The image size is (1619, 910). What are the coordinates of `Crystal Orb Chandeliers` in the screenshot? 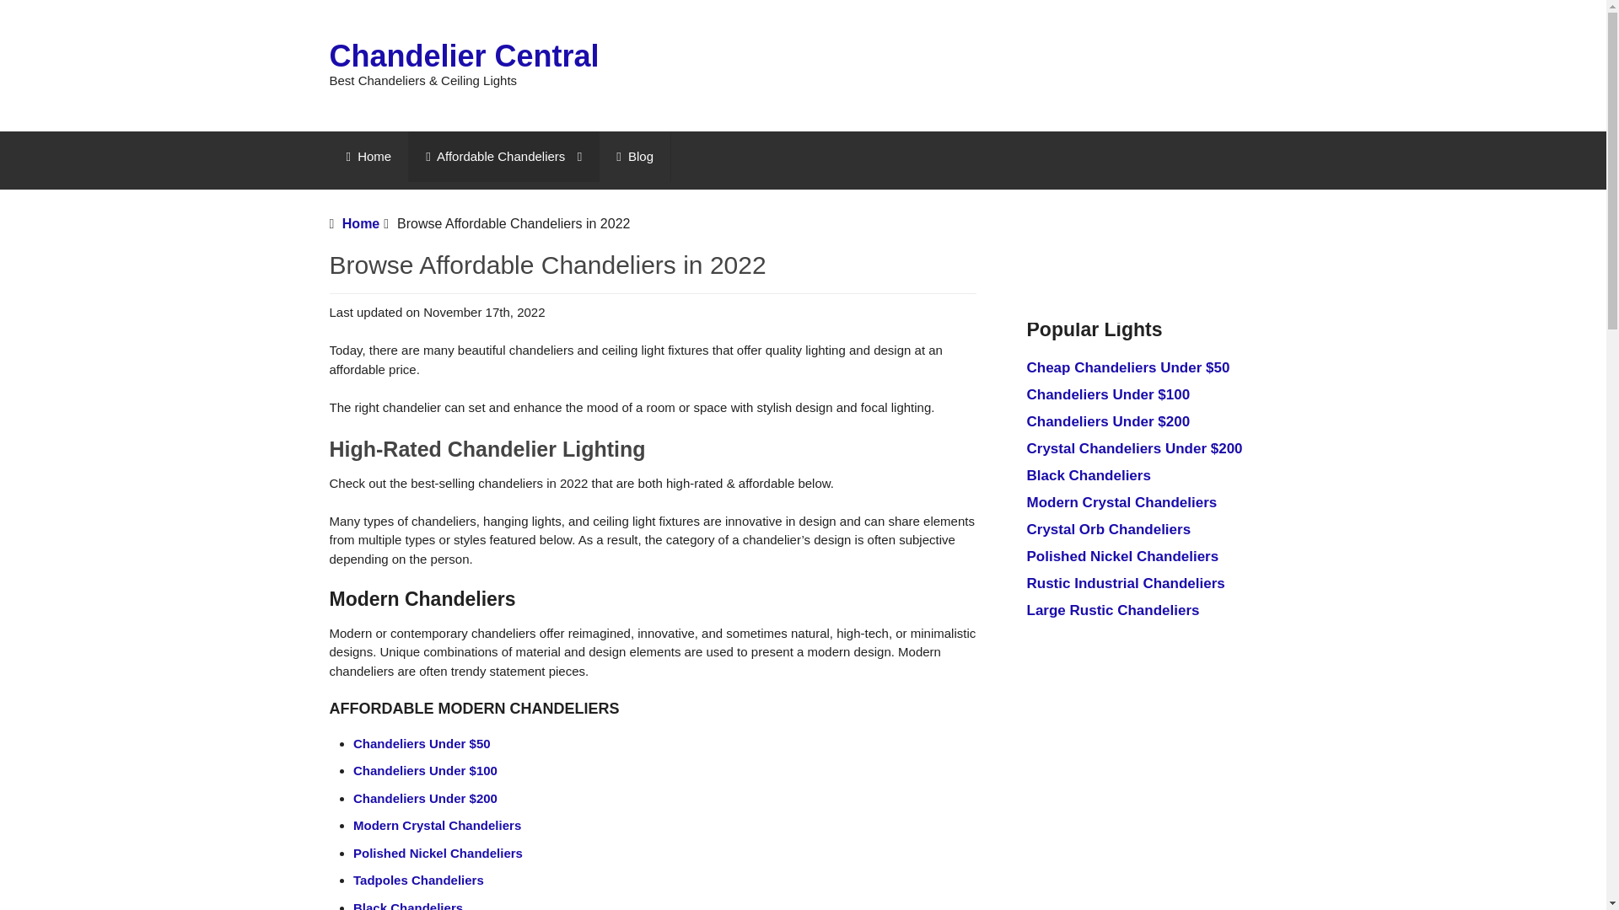 It's located at (1109, 529).